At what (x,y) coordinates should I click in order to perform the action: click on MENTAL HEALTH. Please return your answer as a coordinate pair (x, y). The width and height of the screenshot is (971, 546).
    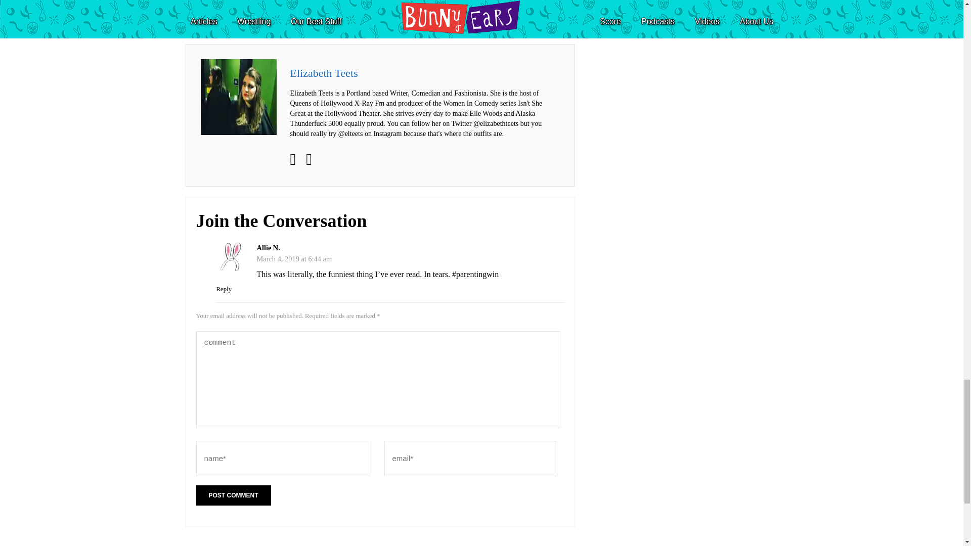
    Looking at the image, I should click on (469, 15).